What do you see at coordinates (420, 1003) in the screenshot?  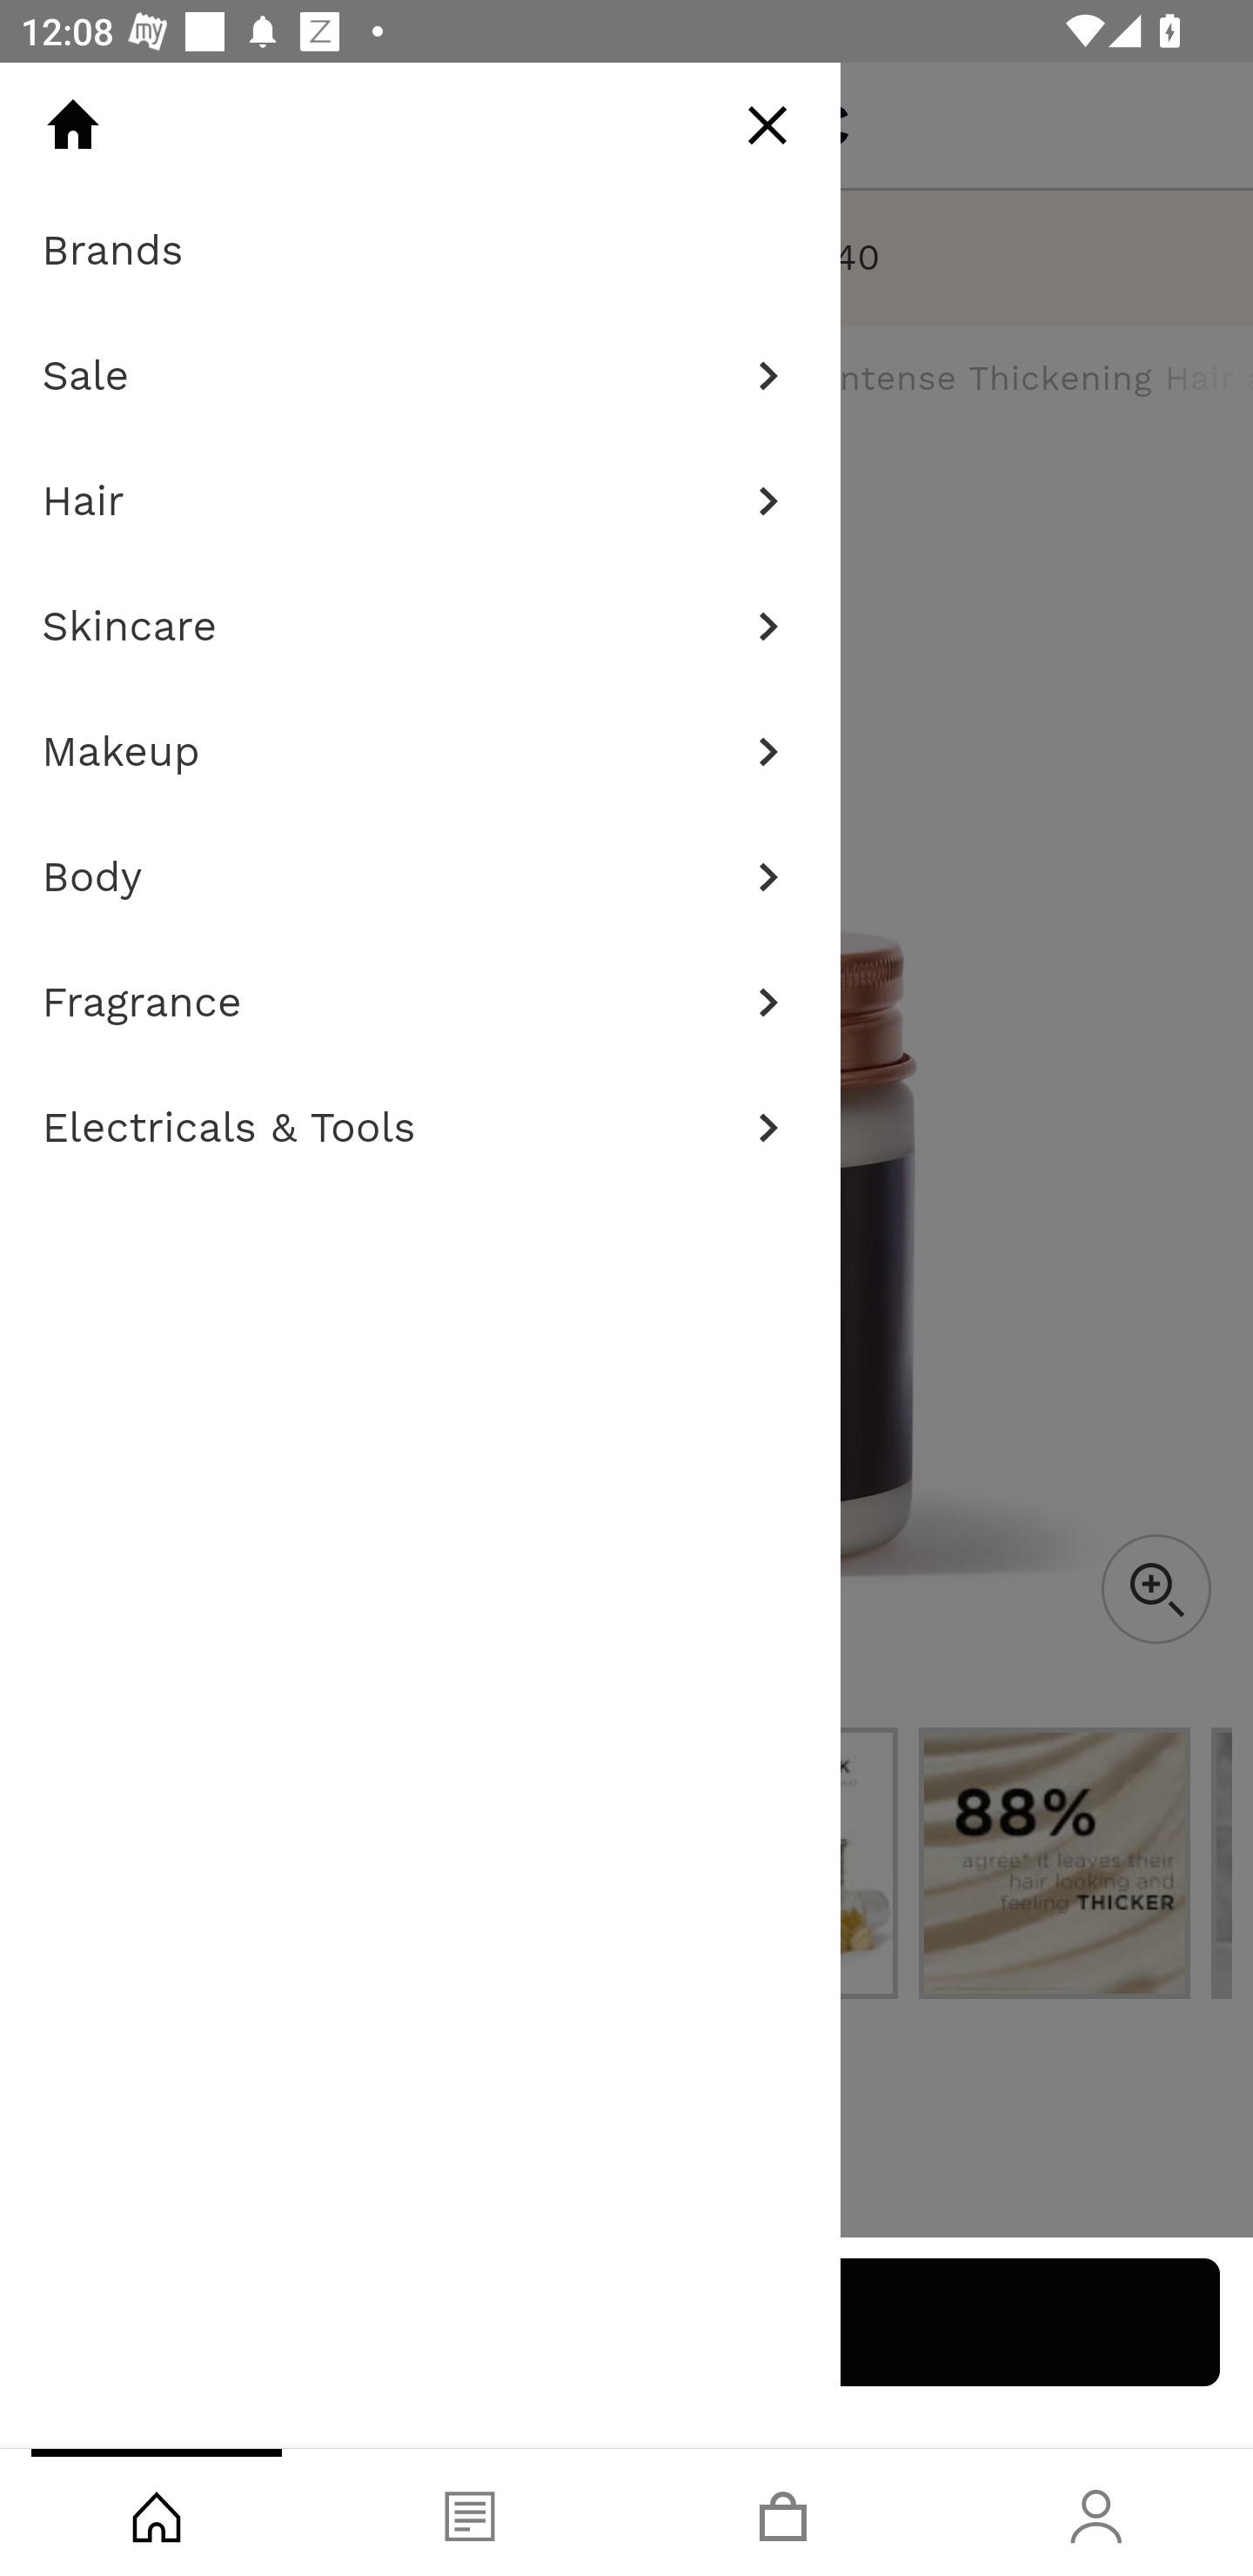 I see `Fragrance` at bounding box center [420, 1003].